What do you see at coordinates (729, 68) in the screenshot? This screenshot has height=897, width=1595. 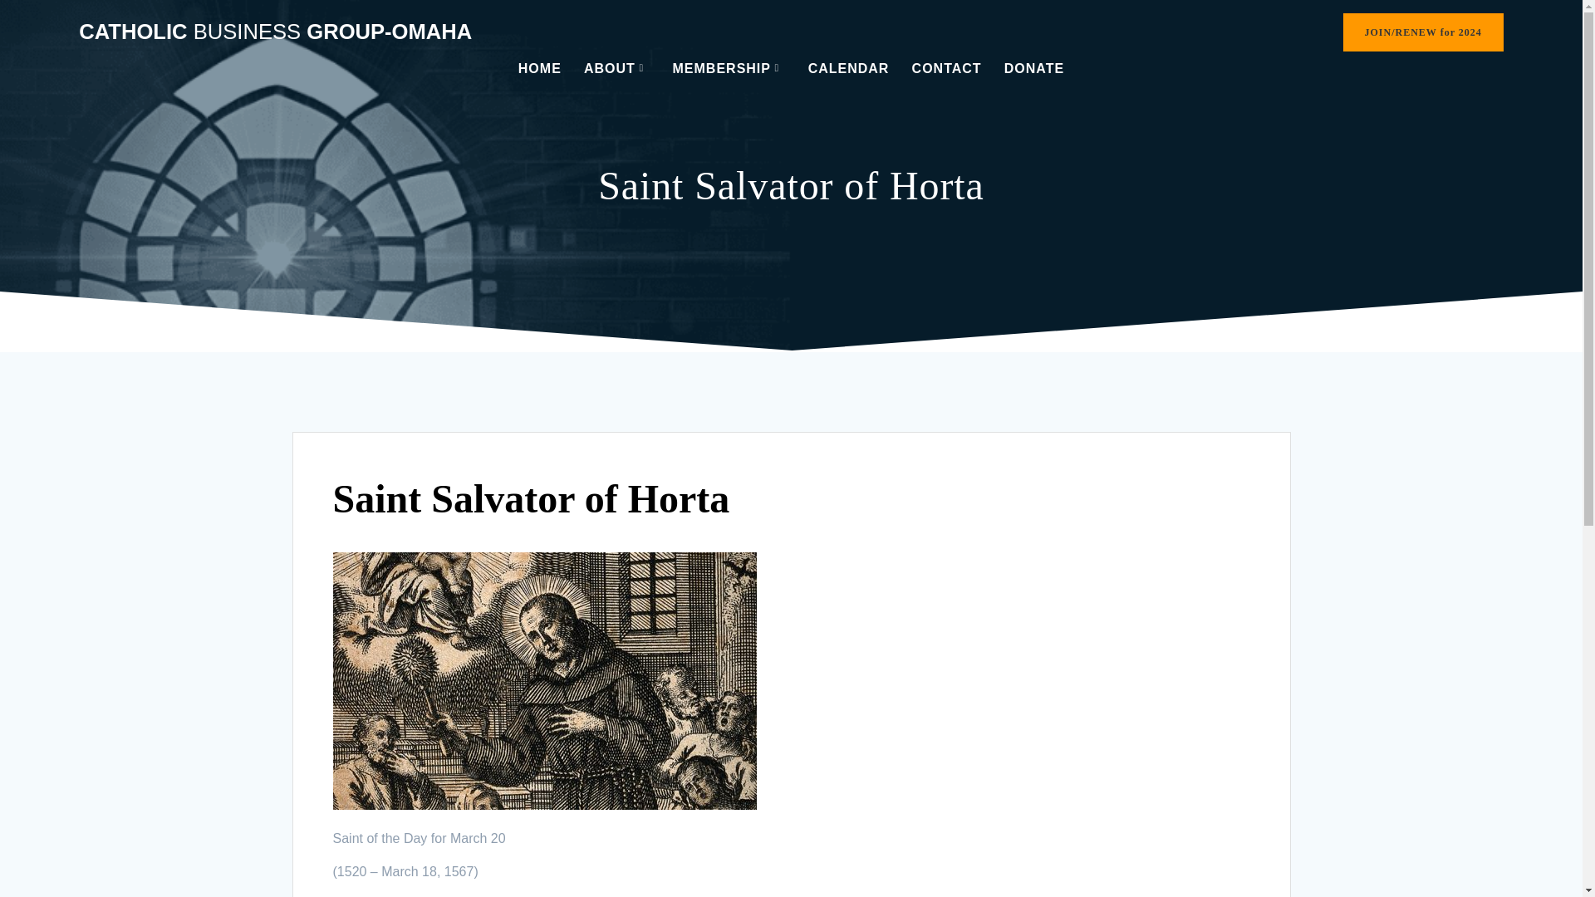 I see `MEMBERSHIP` at bounding box center [729, 68].